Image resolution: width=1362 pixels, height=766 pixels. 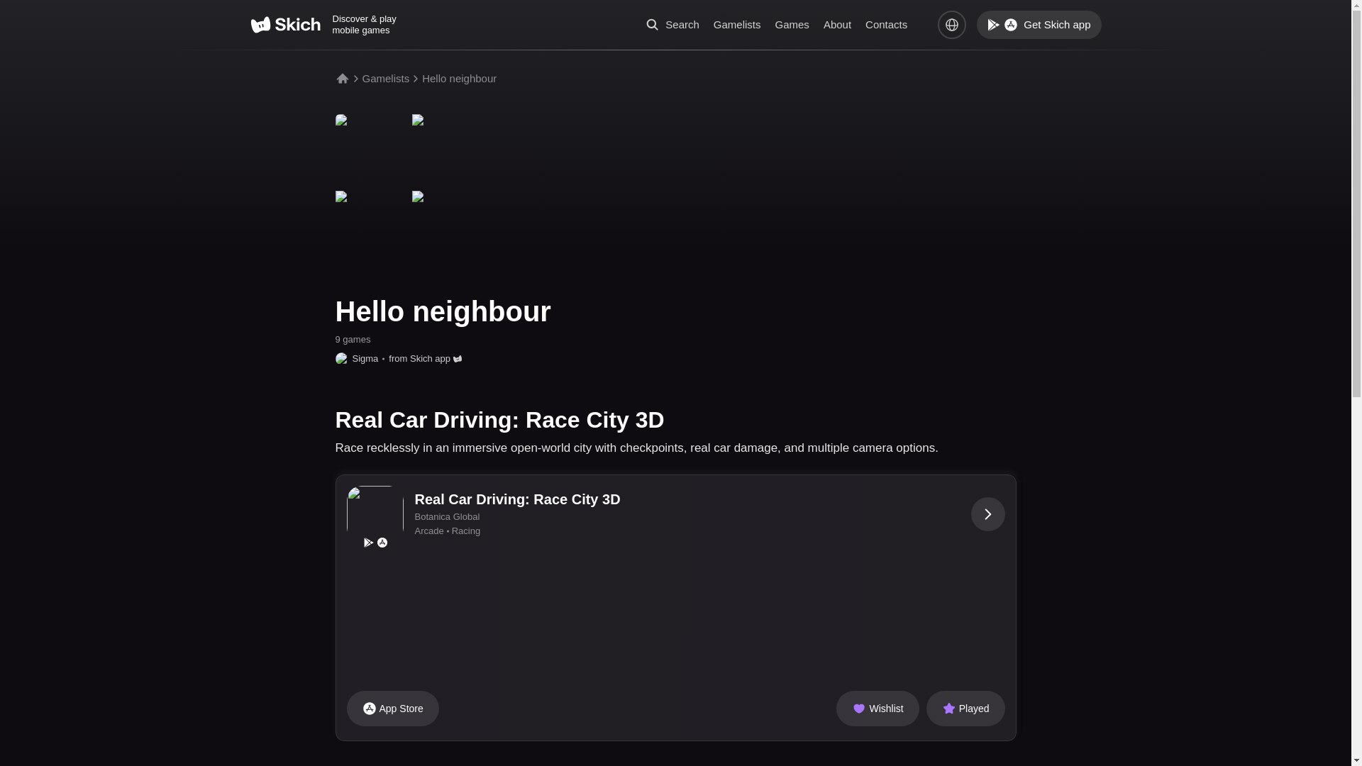 What do you see at coordinates (738, 24) in the screenshot?
I see `Gamelists` at bounding box center [738, 24].